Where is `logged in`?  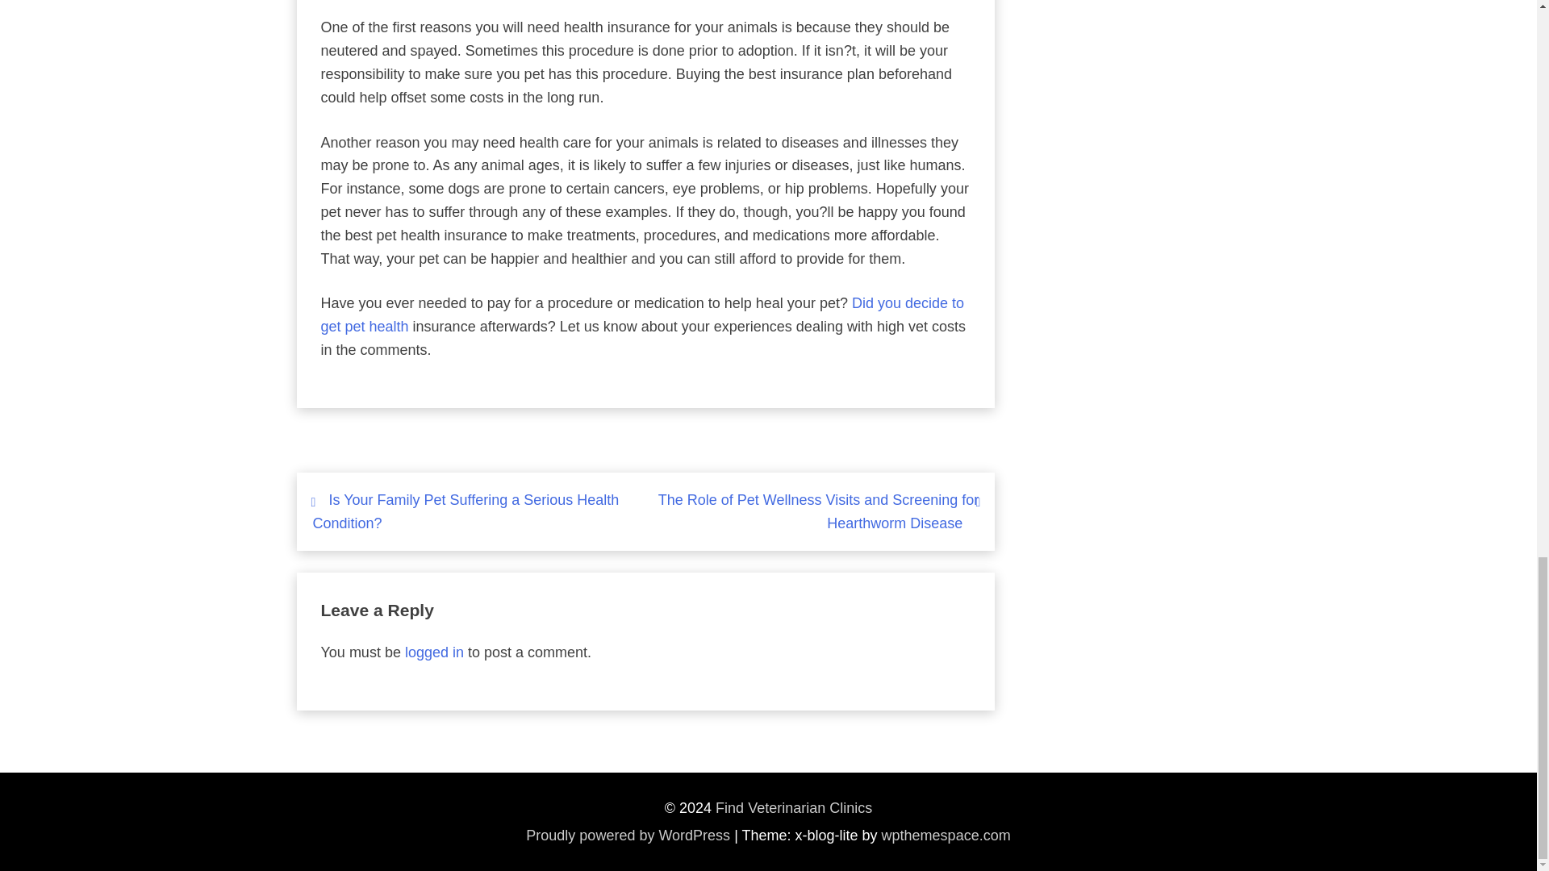 logged in is located at coordinates (434, 652).